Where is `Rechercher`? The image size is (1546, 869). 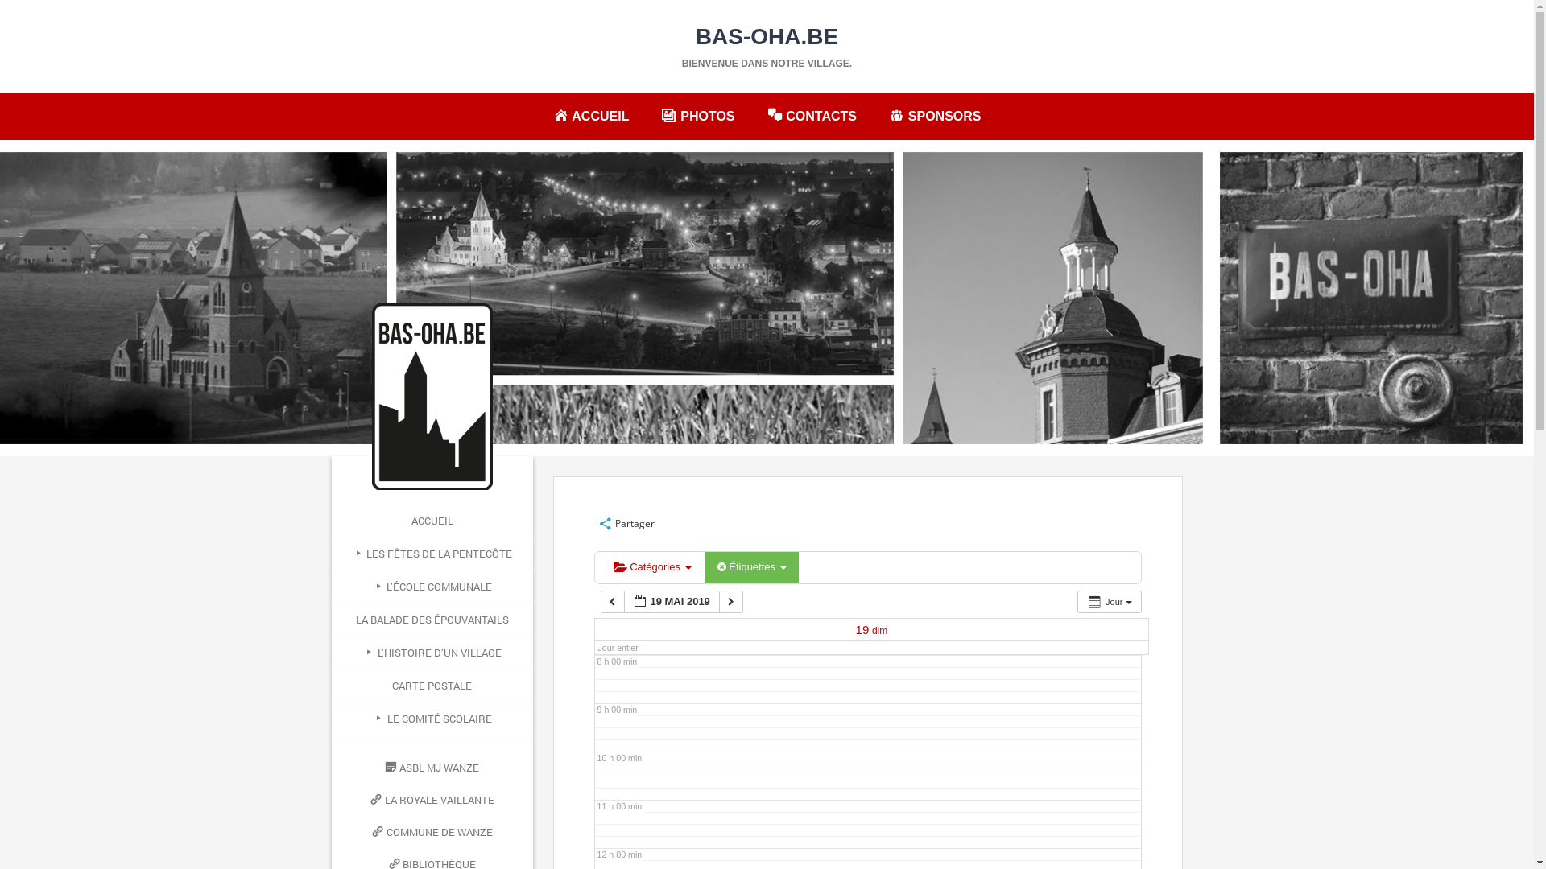 Rechercher is located at coordinates (34, 8).